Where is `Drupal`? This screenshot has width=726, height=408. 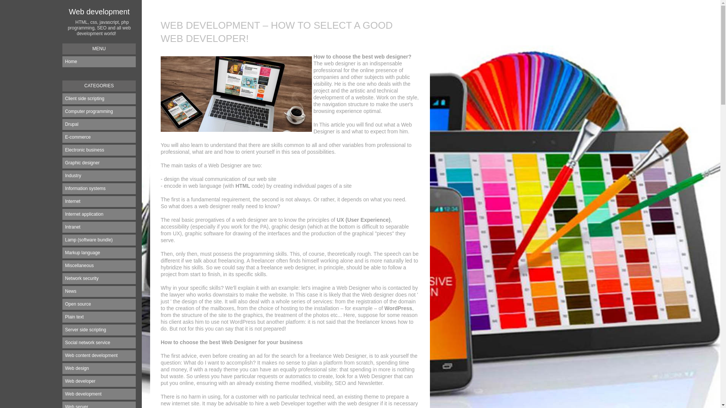 Drupal is located at coordinates (99, 125).